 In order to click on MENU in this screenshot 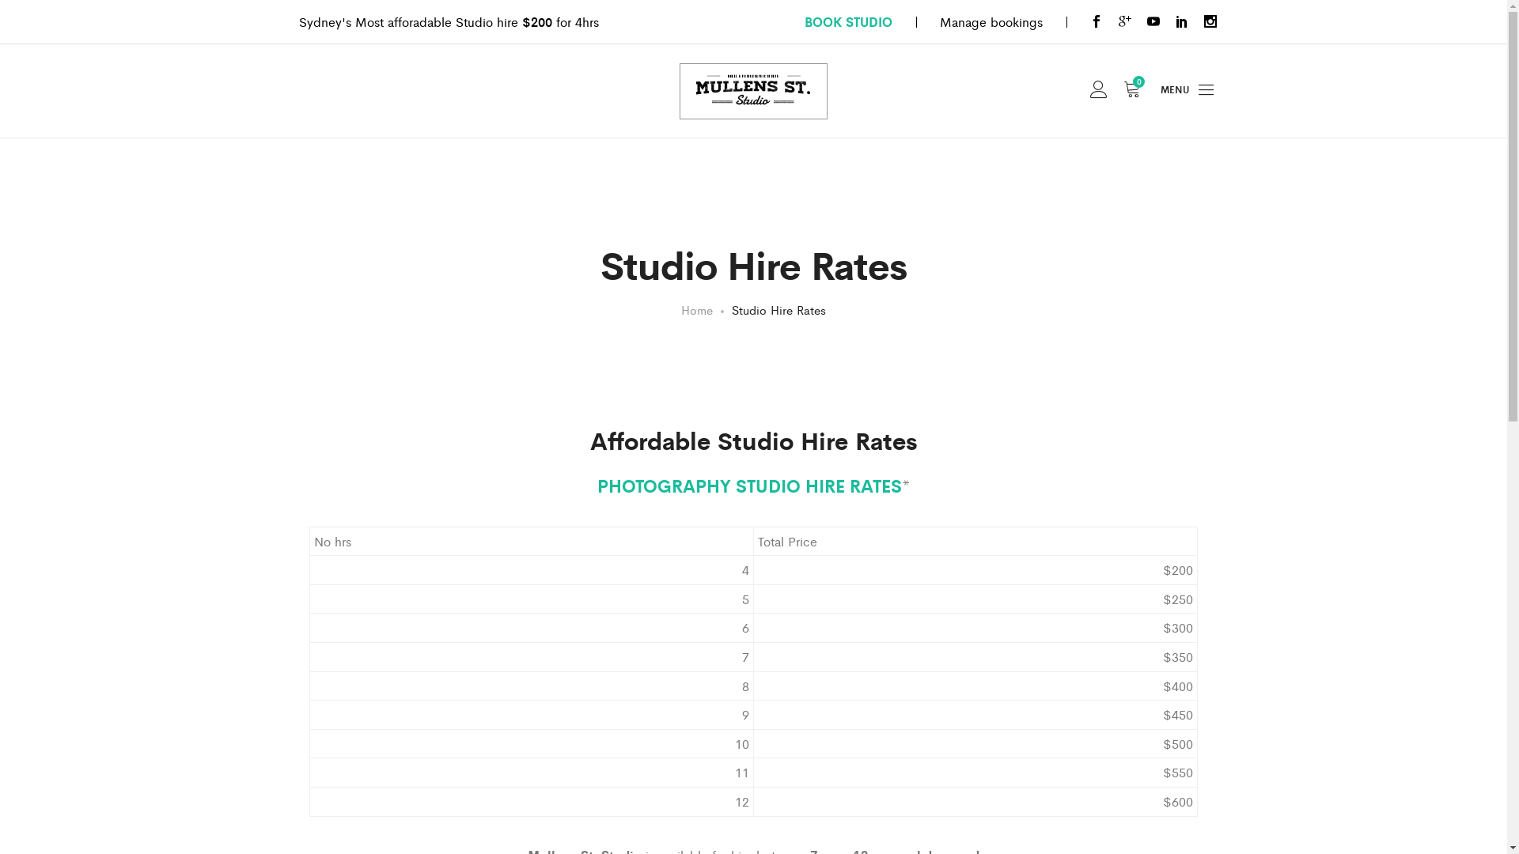, I will do `click(1188, 91)`.